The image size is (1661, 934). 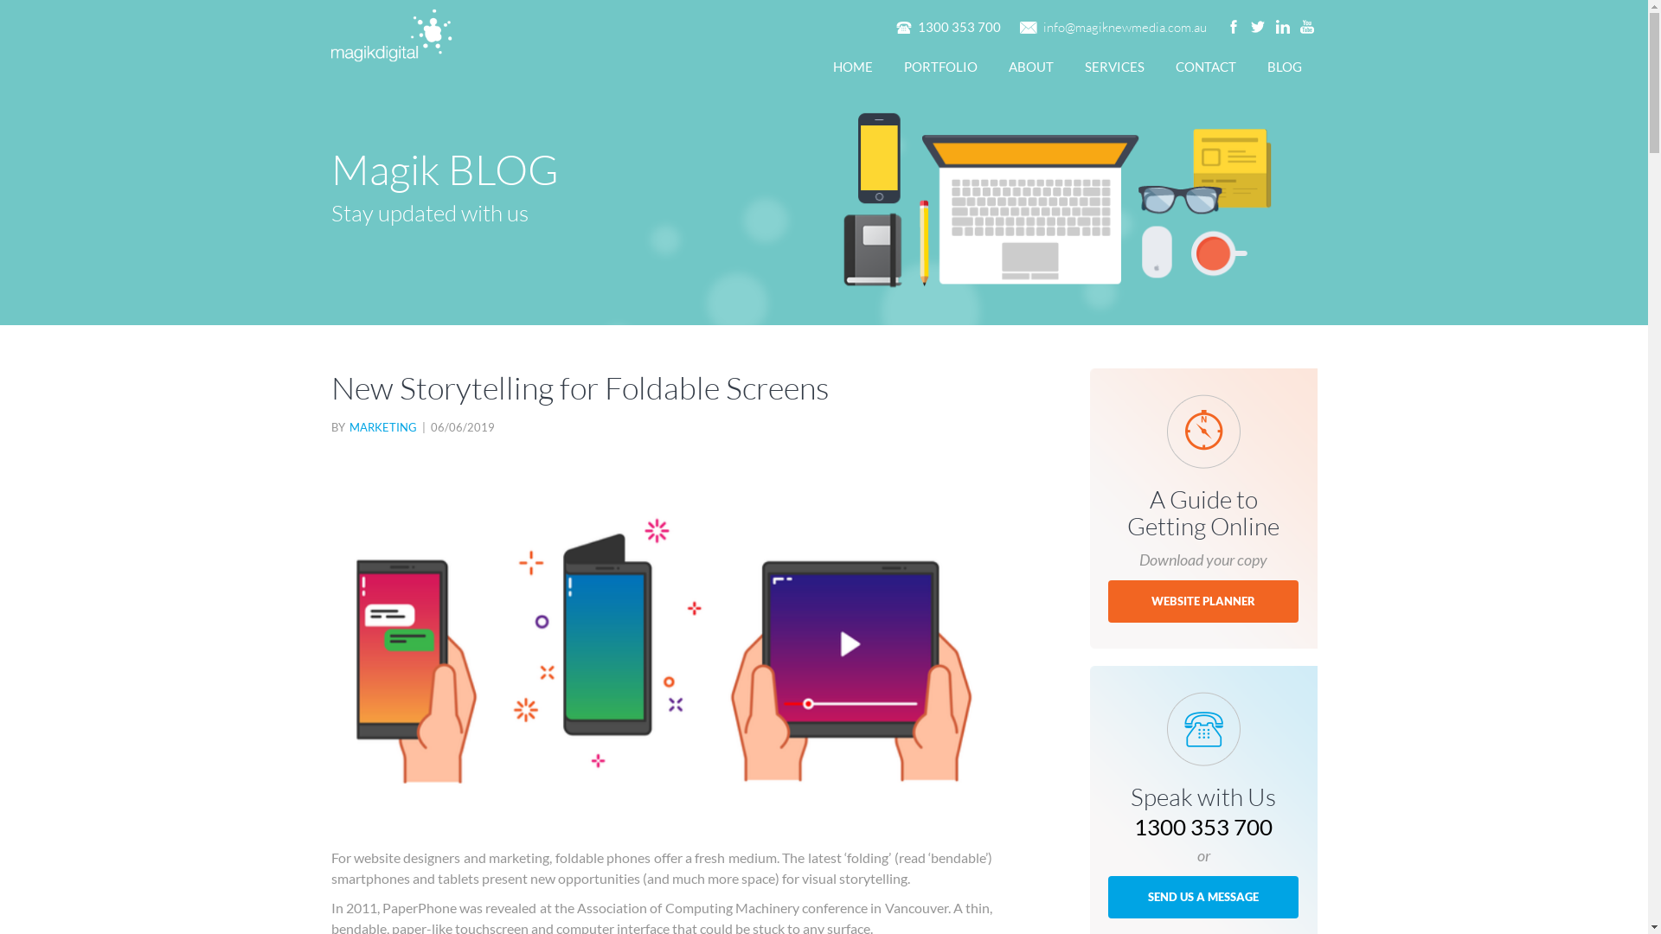 I want to click on PORTFOLIO, so click(x=940, y=67).